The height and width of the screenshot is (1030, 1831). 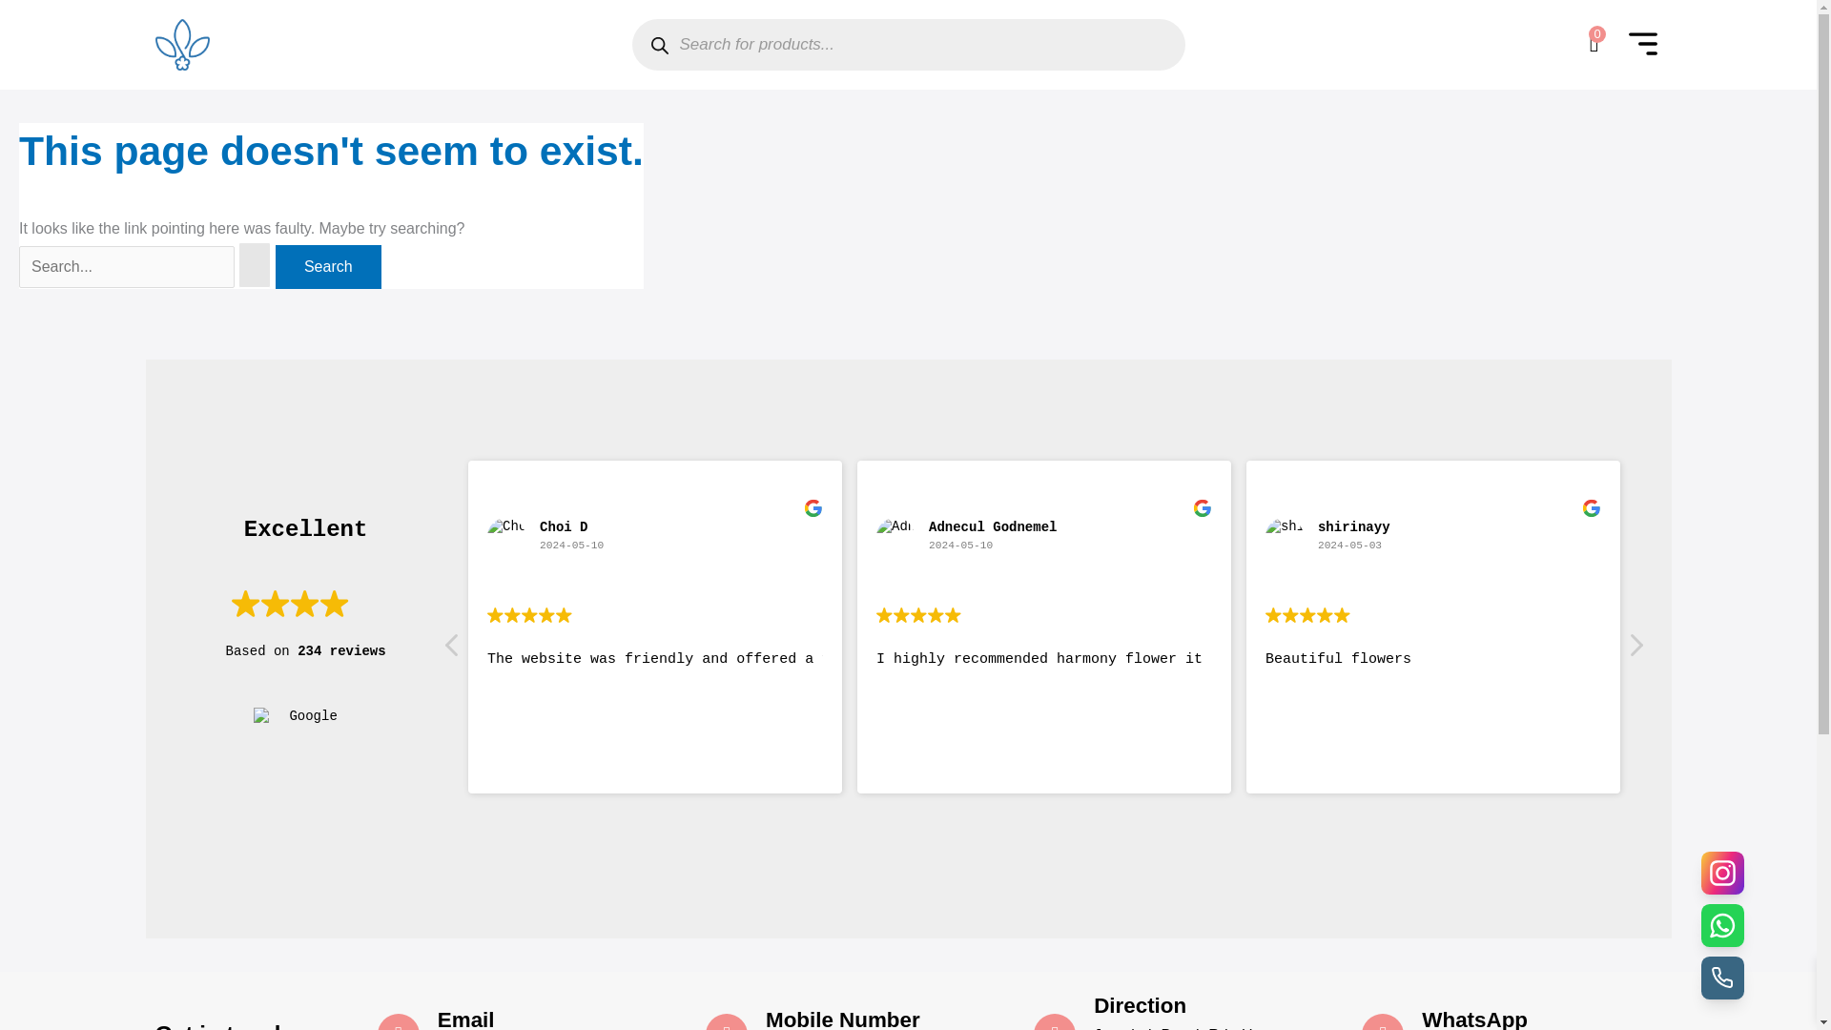 I want to click on WhatsApp, so click(x=1474, y=1019).